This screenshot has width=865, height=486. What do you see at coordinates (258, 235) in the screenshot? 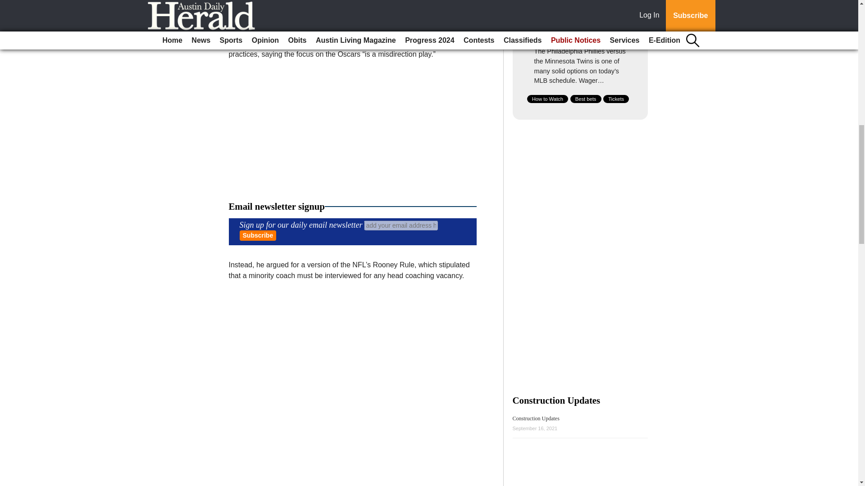
I see `Subscribe` at bounding box center [258, 235].